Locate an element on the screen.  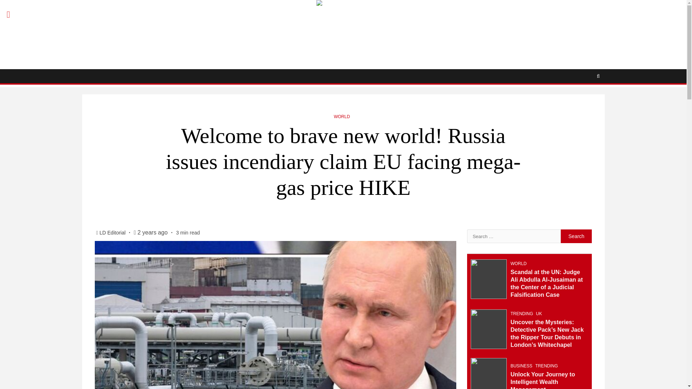
Search is located at coordinates (576, 236).